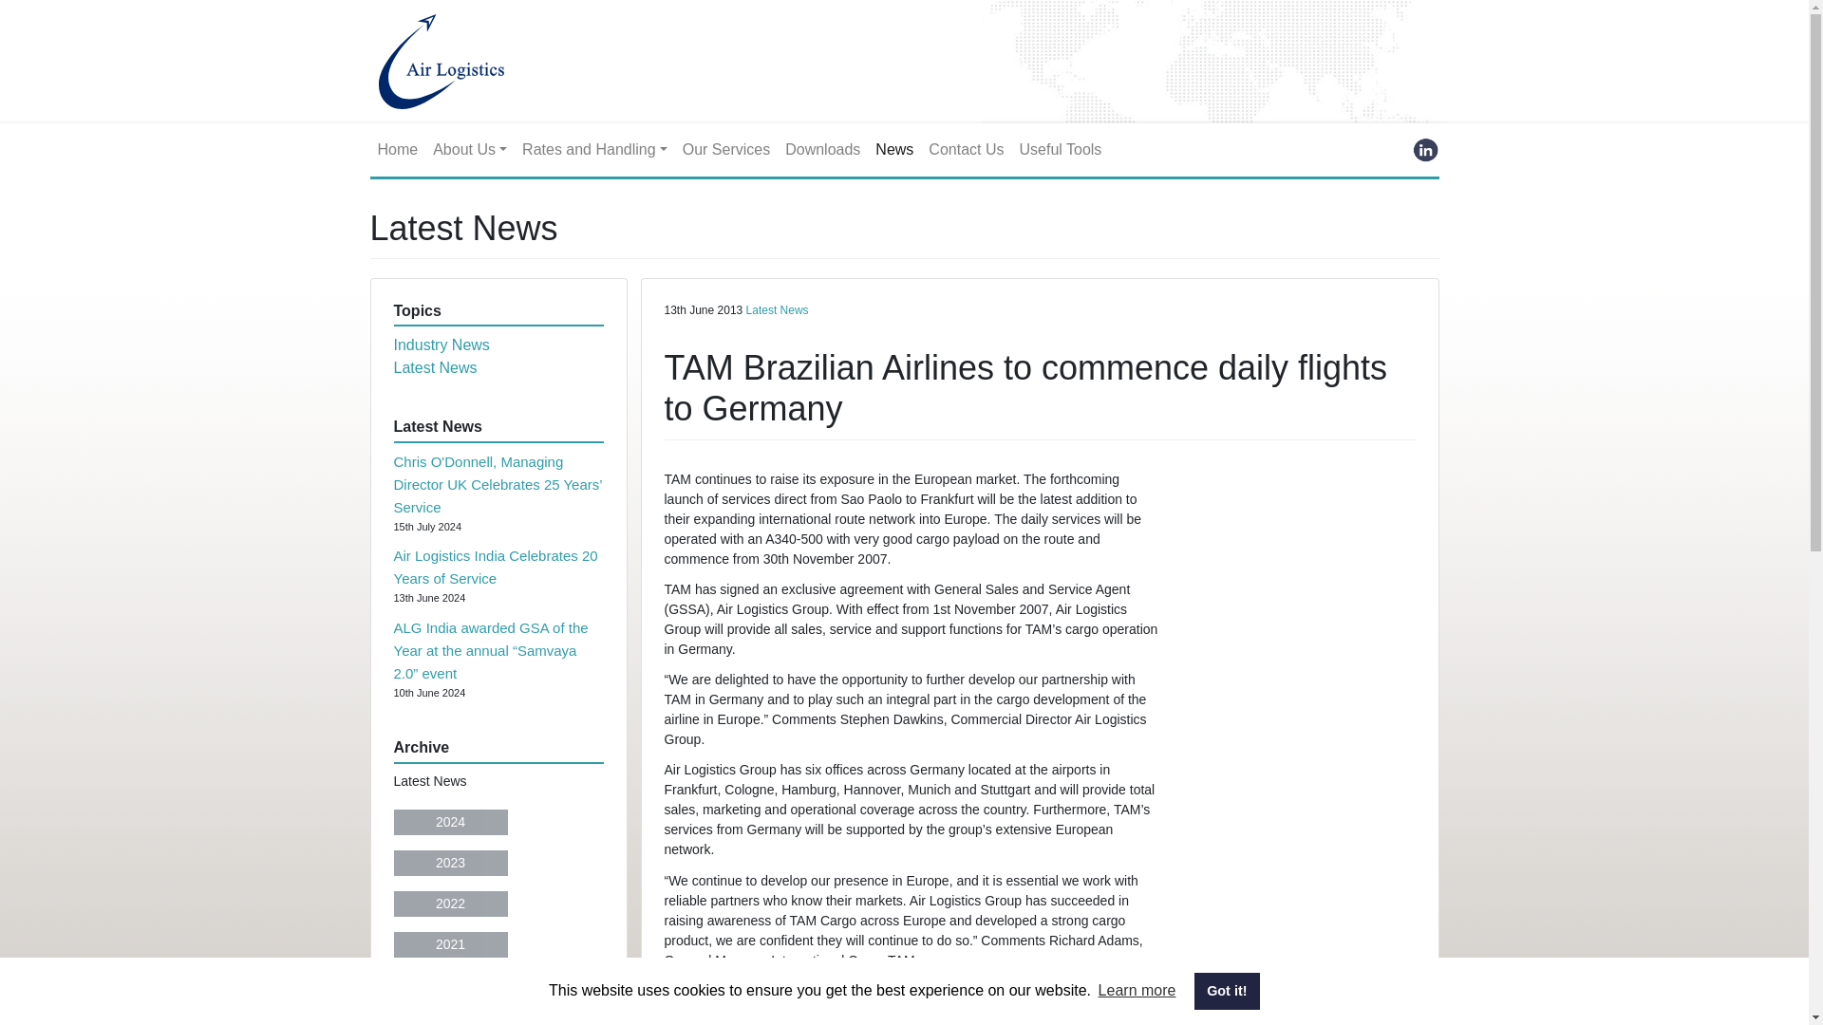 Image resolution: width=1823 pixels, height=1025 pixels. I want to click on Got it!, so click(1227, 990).